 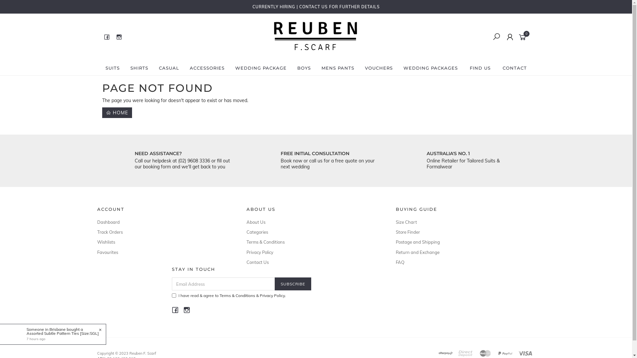 What do you see at coordinates (261, 68) in the screenshot?
I see `WEDDING PACKAGE` at bounding box center [261, 68].